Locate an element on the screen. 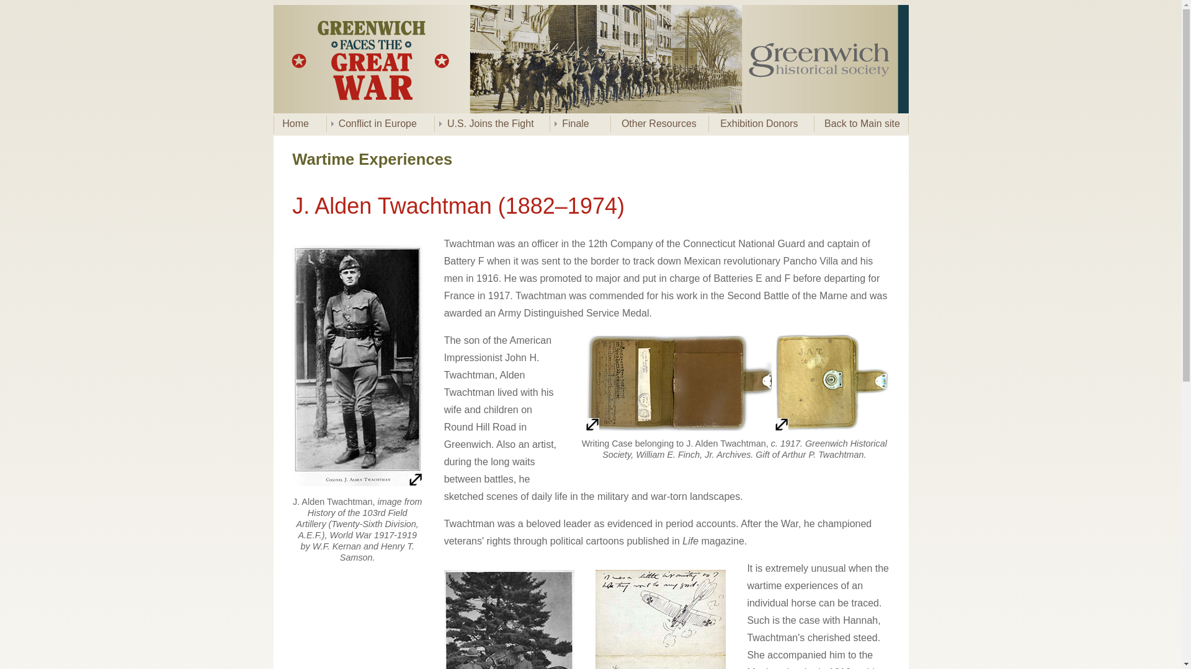  Conflict in Europe is located at coordinates (380, 123).